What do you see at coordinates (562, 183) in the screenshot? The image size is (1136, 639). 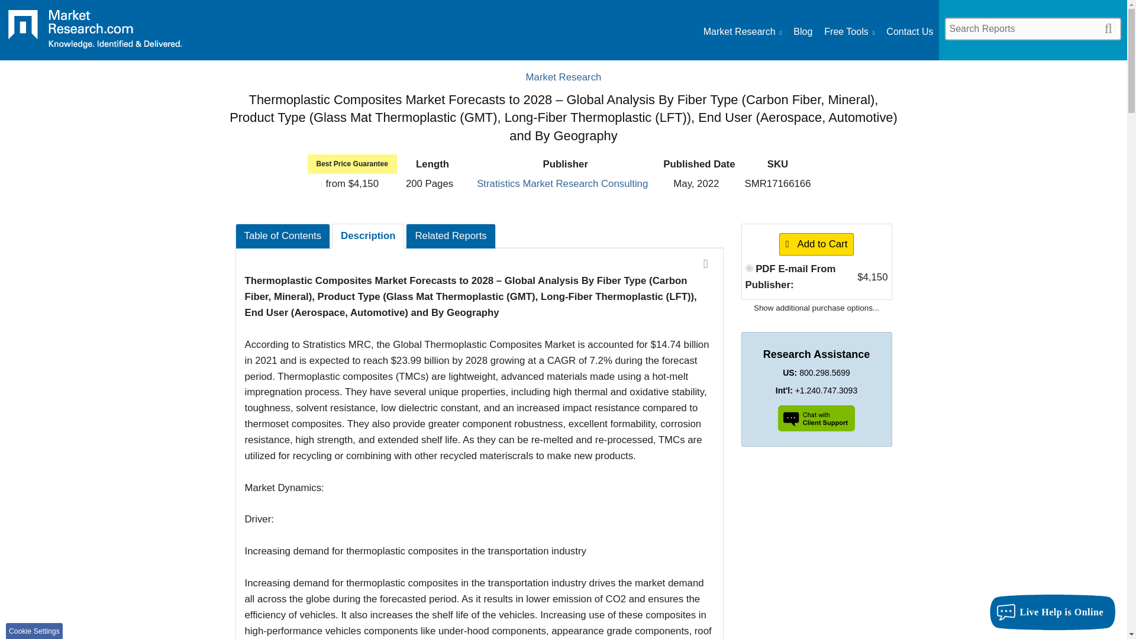 I see `Stratistics Market Research Consulting` at bounding box center [562, 183].